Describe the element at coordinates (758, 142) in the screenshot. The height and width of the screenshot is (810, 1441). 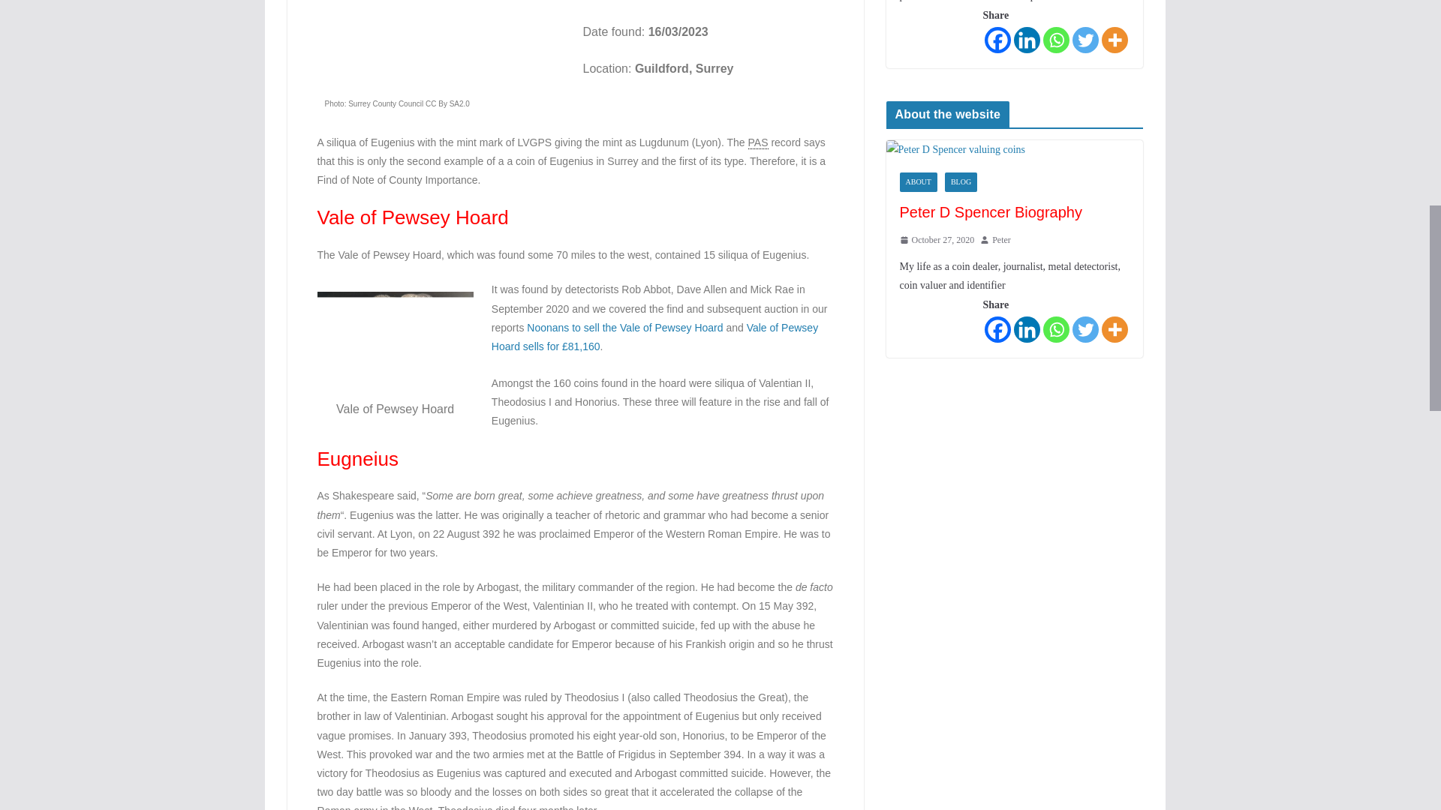
I see `Portable Antiquities Scheme` at that location.